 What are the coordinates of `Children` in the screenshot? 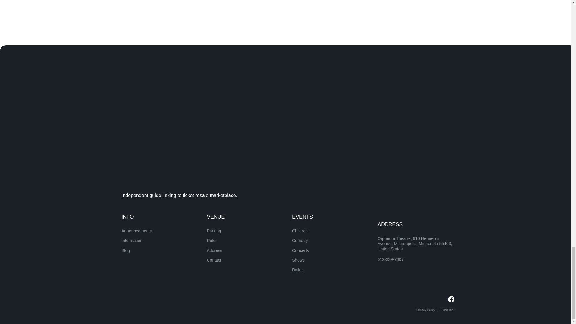 It's located at (300, 231).